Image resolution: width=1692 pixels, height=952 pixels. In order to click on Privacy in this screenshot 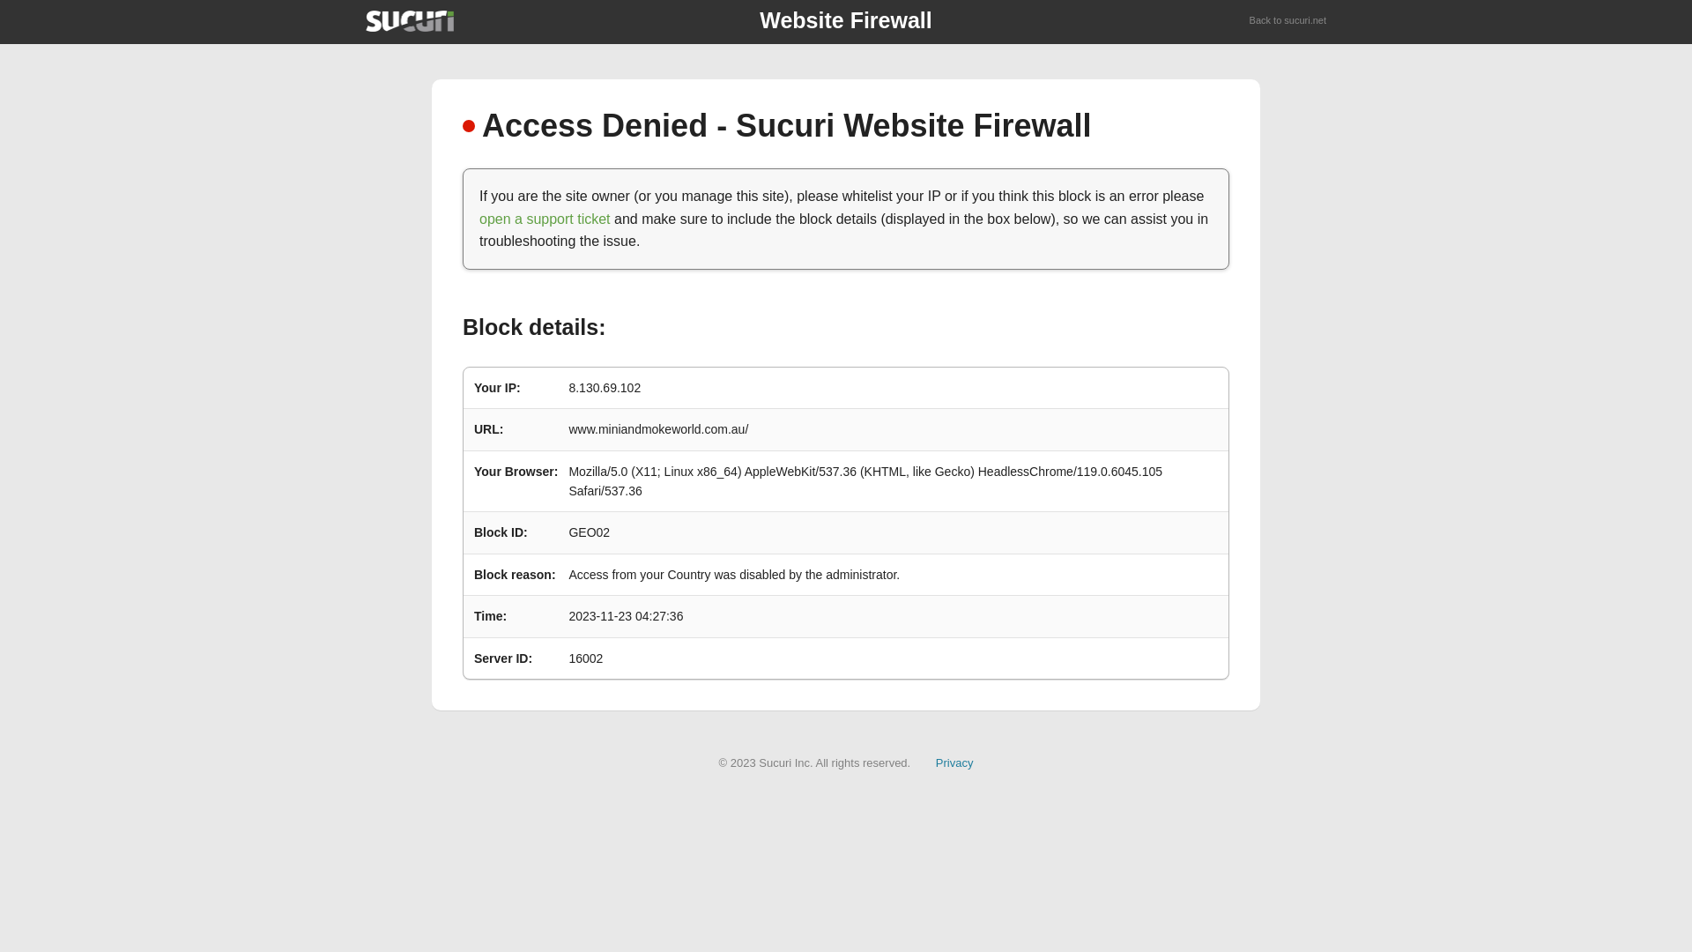, I will do `click(955, 763)`.